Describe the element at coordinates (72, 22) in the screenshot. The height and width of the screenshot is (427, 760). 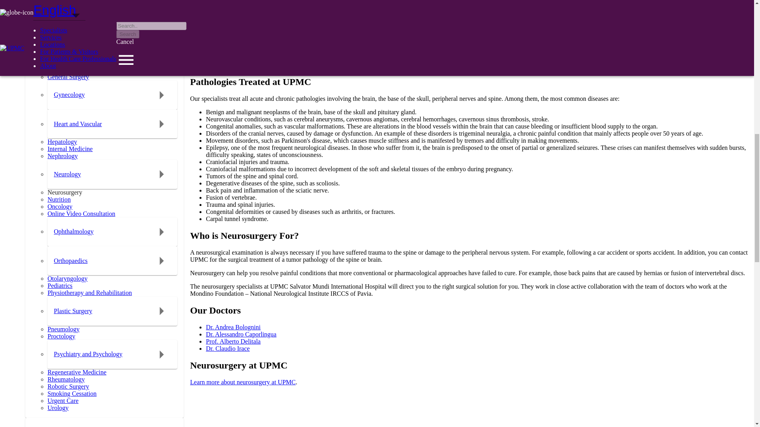
I see `Endocrinology` at that location.